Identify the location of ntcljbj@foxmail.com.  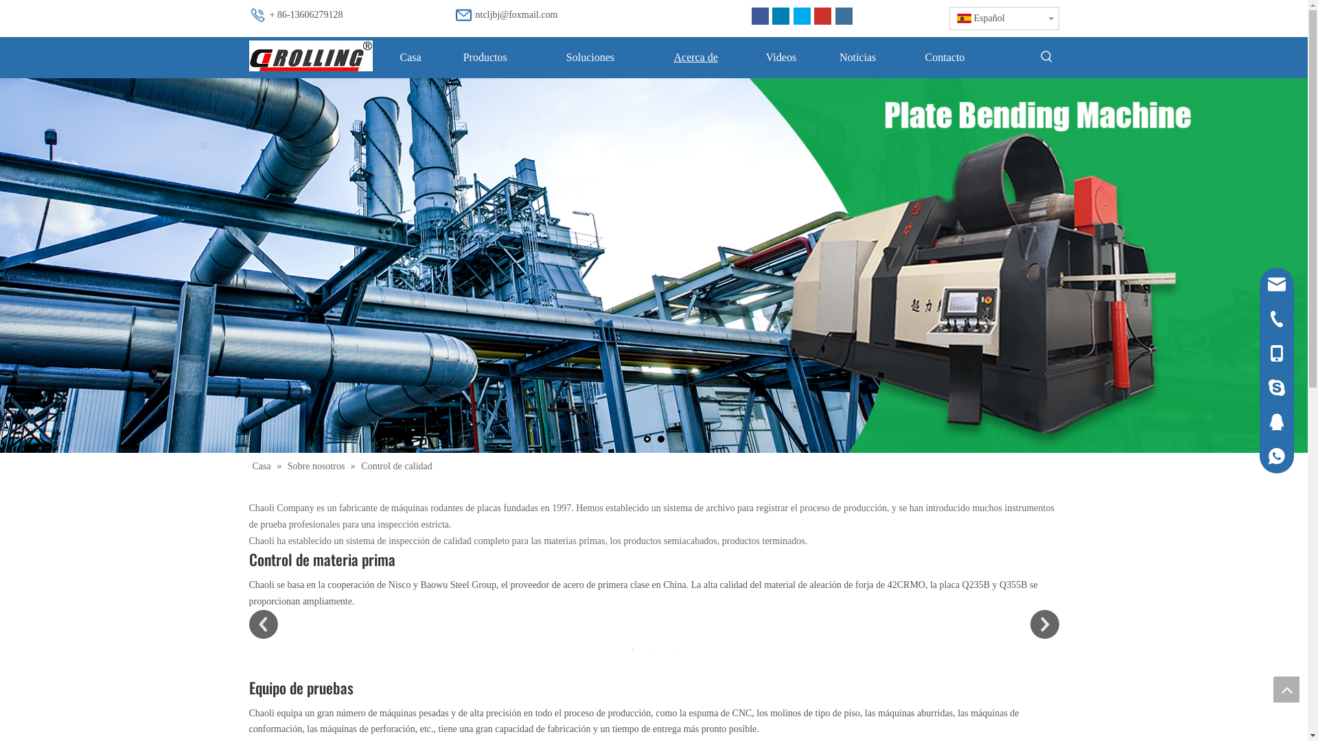
(516, 15).